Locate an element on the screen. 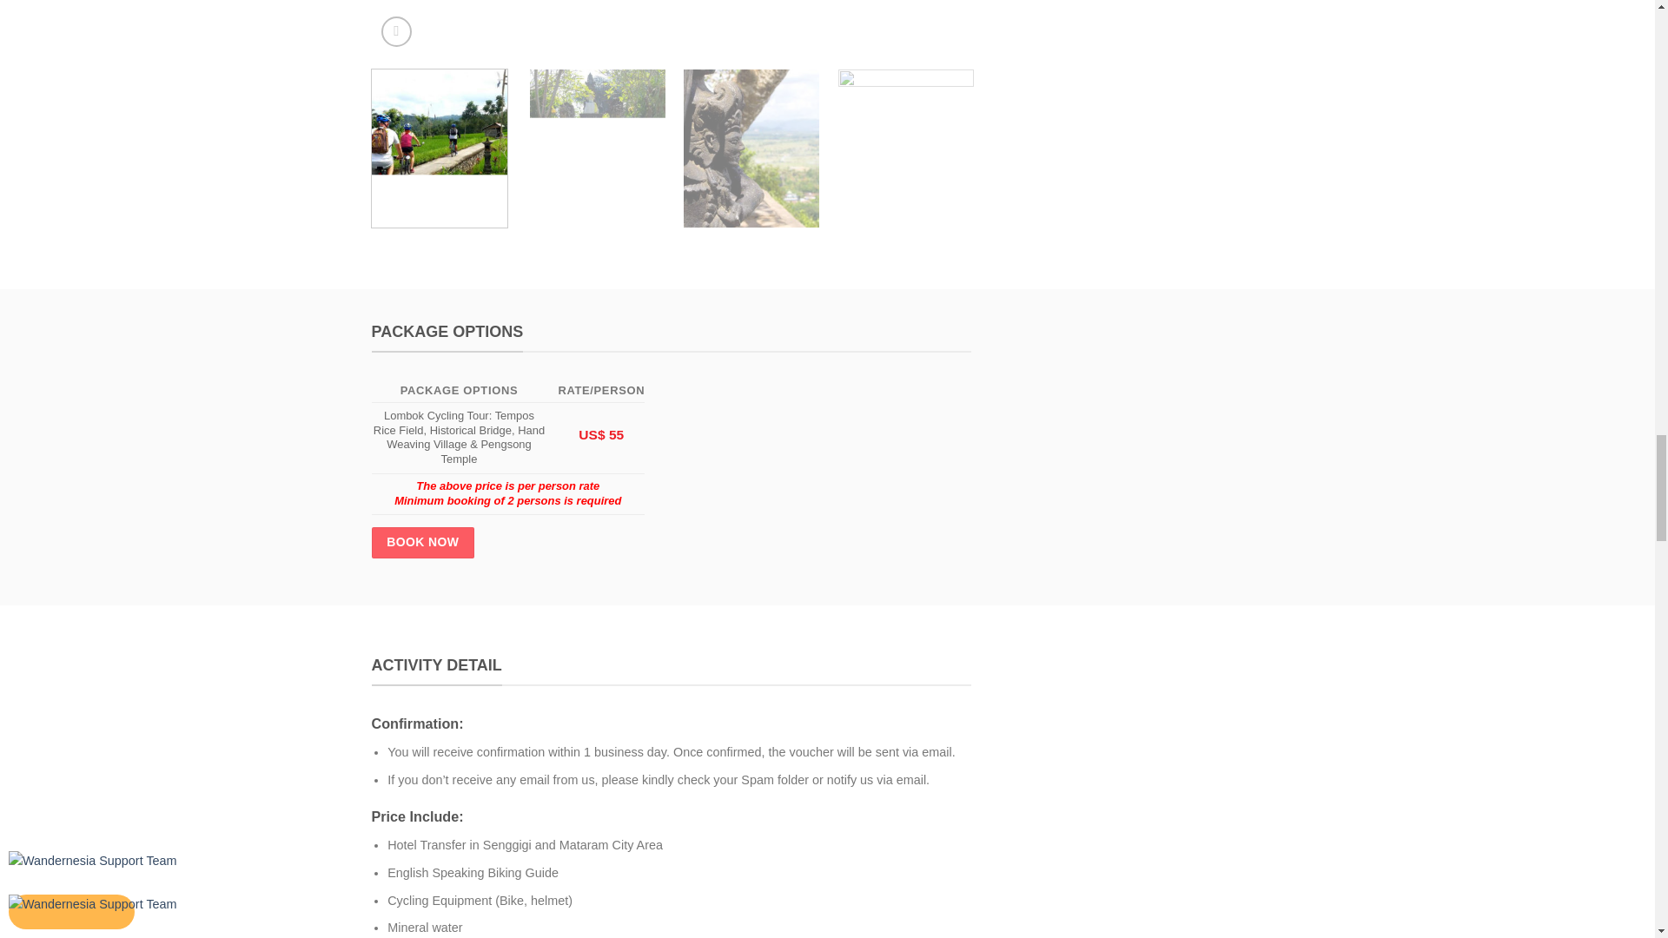  gunung pengsong temple by homeiswhereyourbagis is located at coordinates (1270, 27).